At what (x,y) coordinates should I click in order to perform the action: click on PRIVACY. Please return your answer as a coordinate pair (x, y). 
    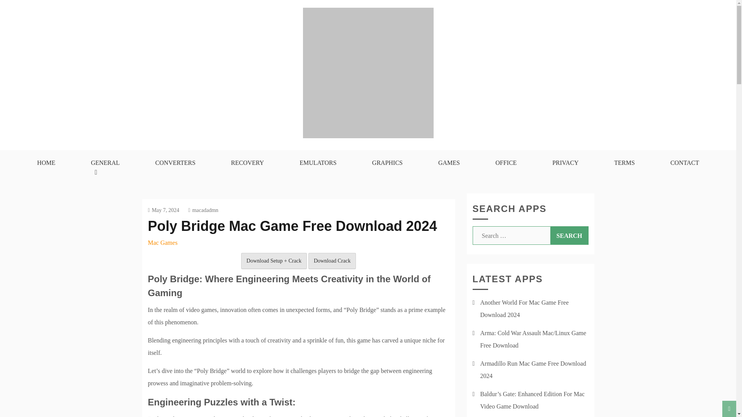
    Looking at the image, I should click on (565, 163).